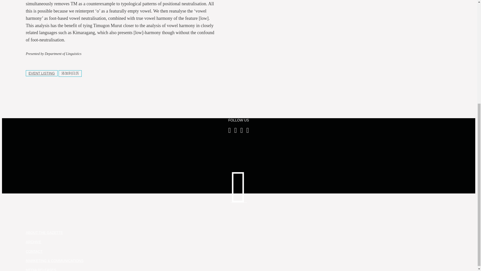 The width and height of the screenshot is (481, 271). I want to click on EVENT LISTING, so click(42, 73).